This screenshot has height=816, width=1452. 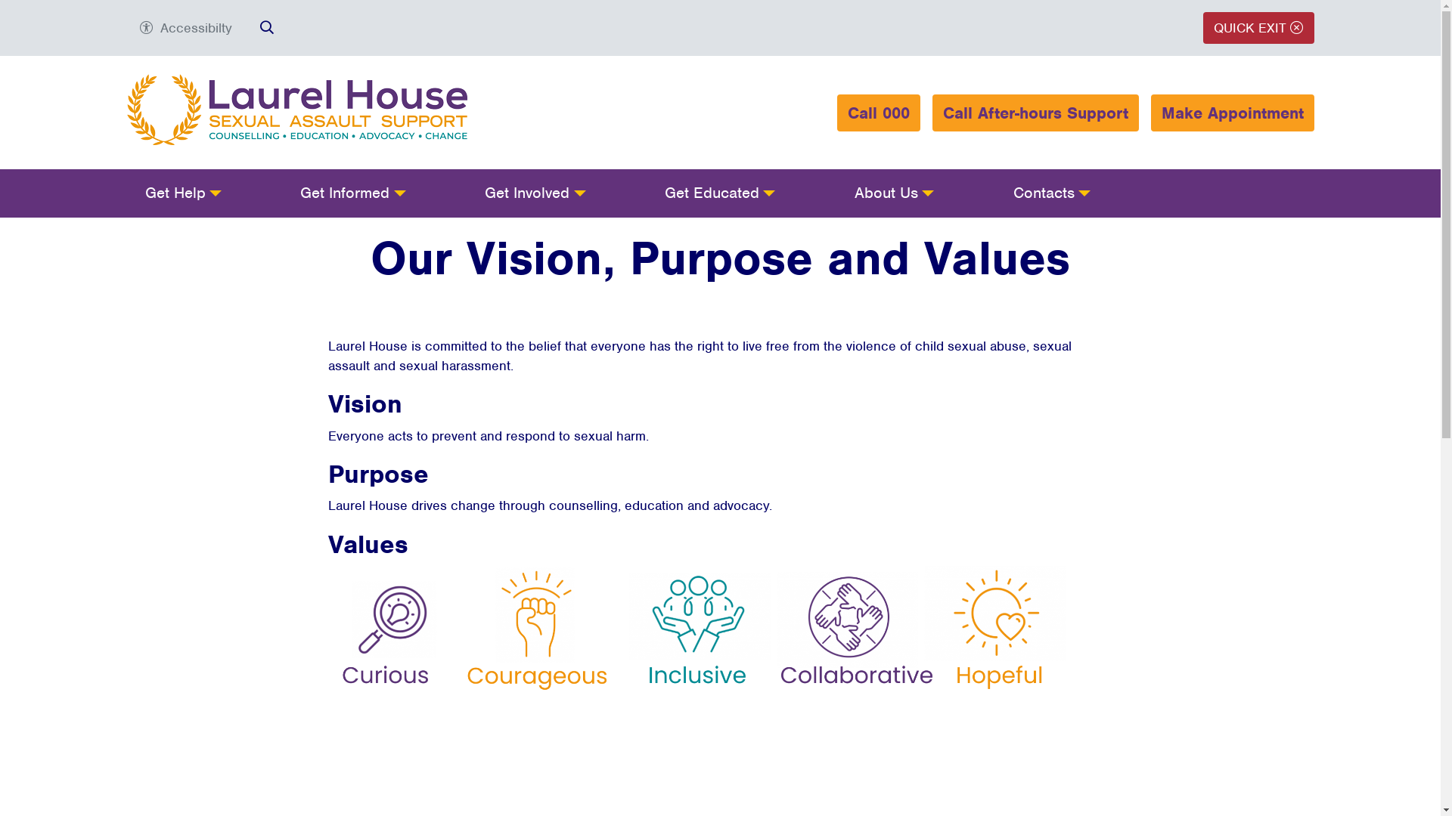 I want to click on Call 000, so click(x=878, y=113).